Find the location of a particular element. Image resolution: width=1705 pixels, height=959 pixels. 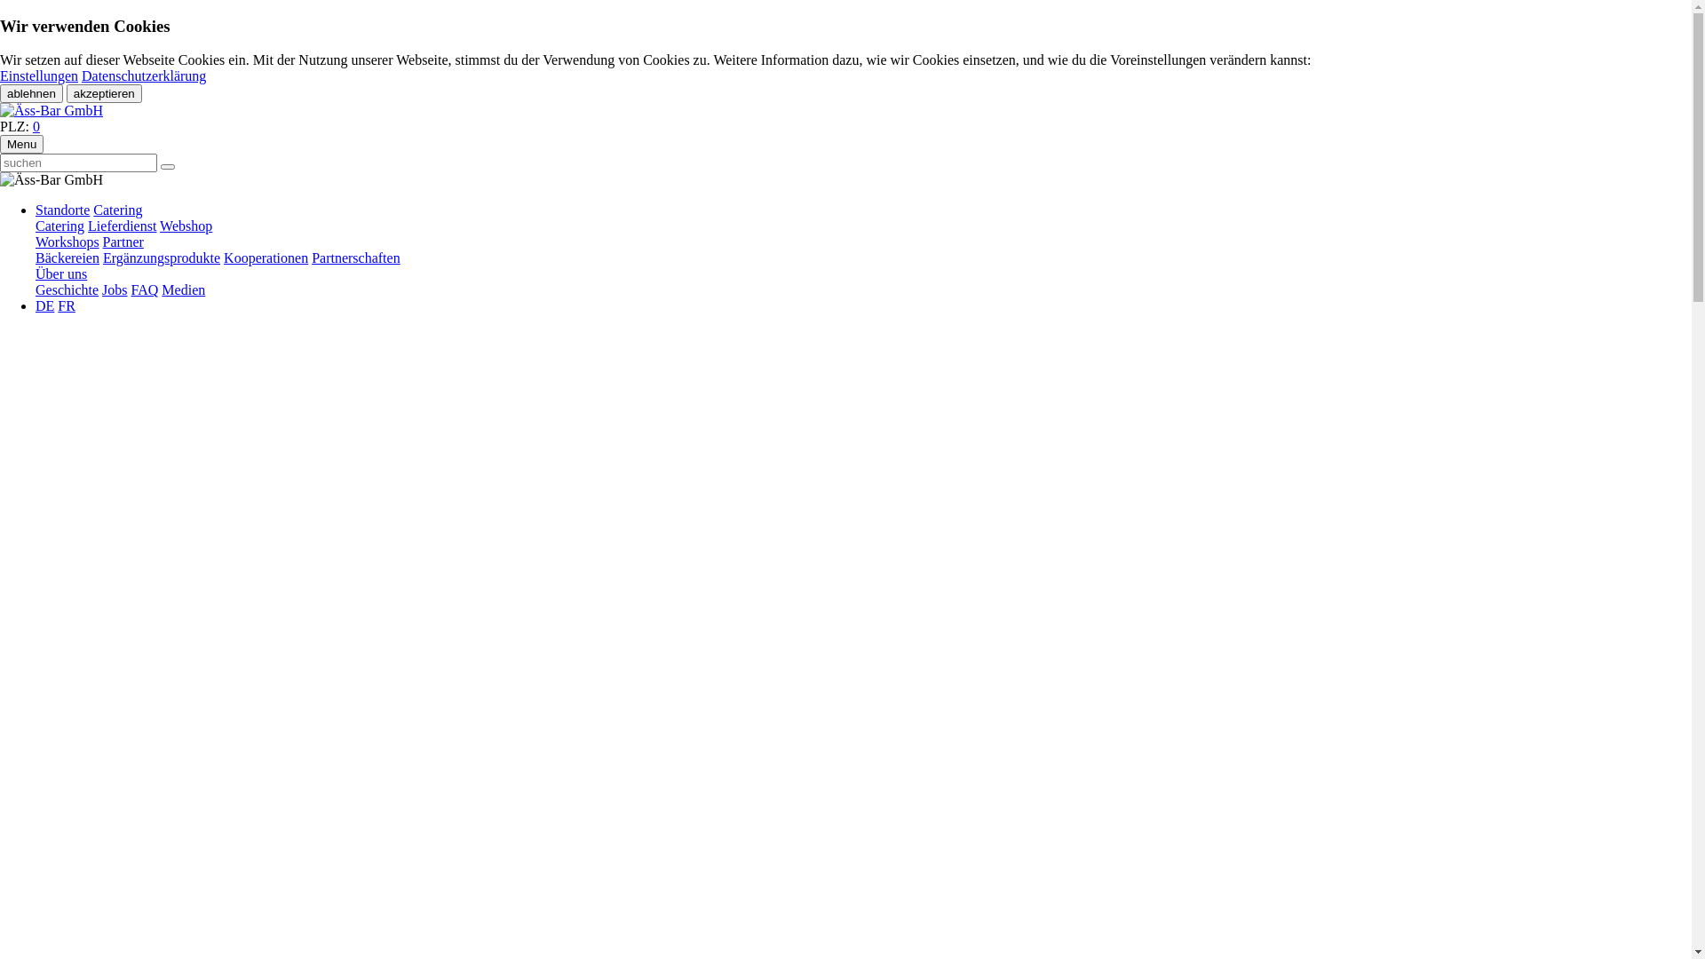

Geschichte is located at coordinates (67, 289).